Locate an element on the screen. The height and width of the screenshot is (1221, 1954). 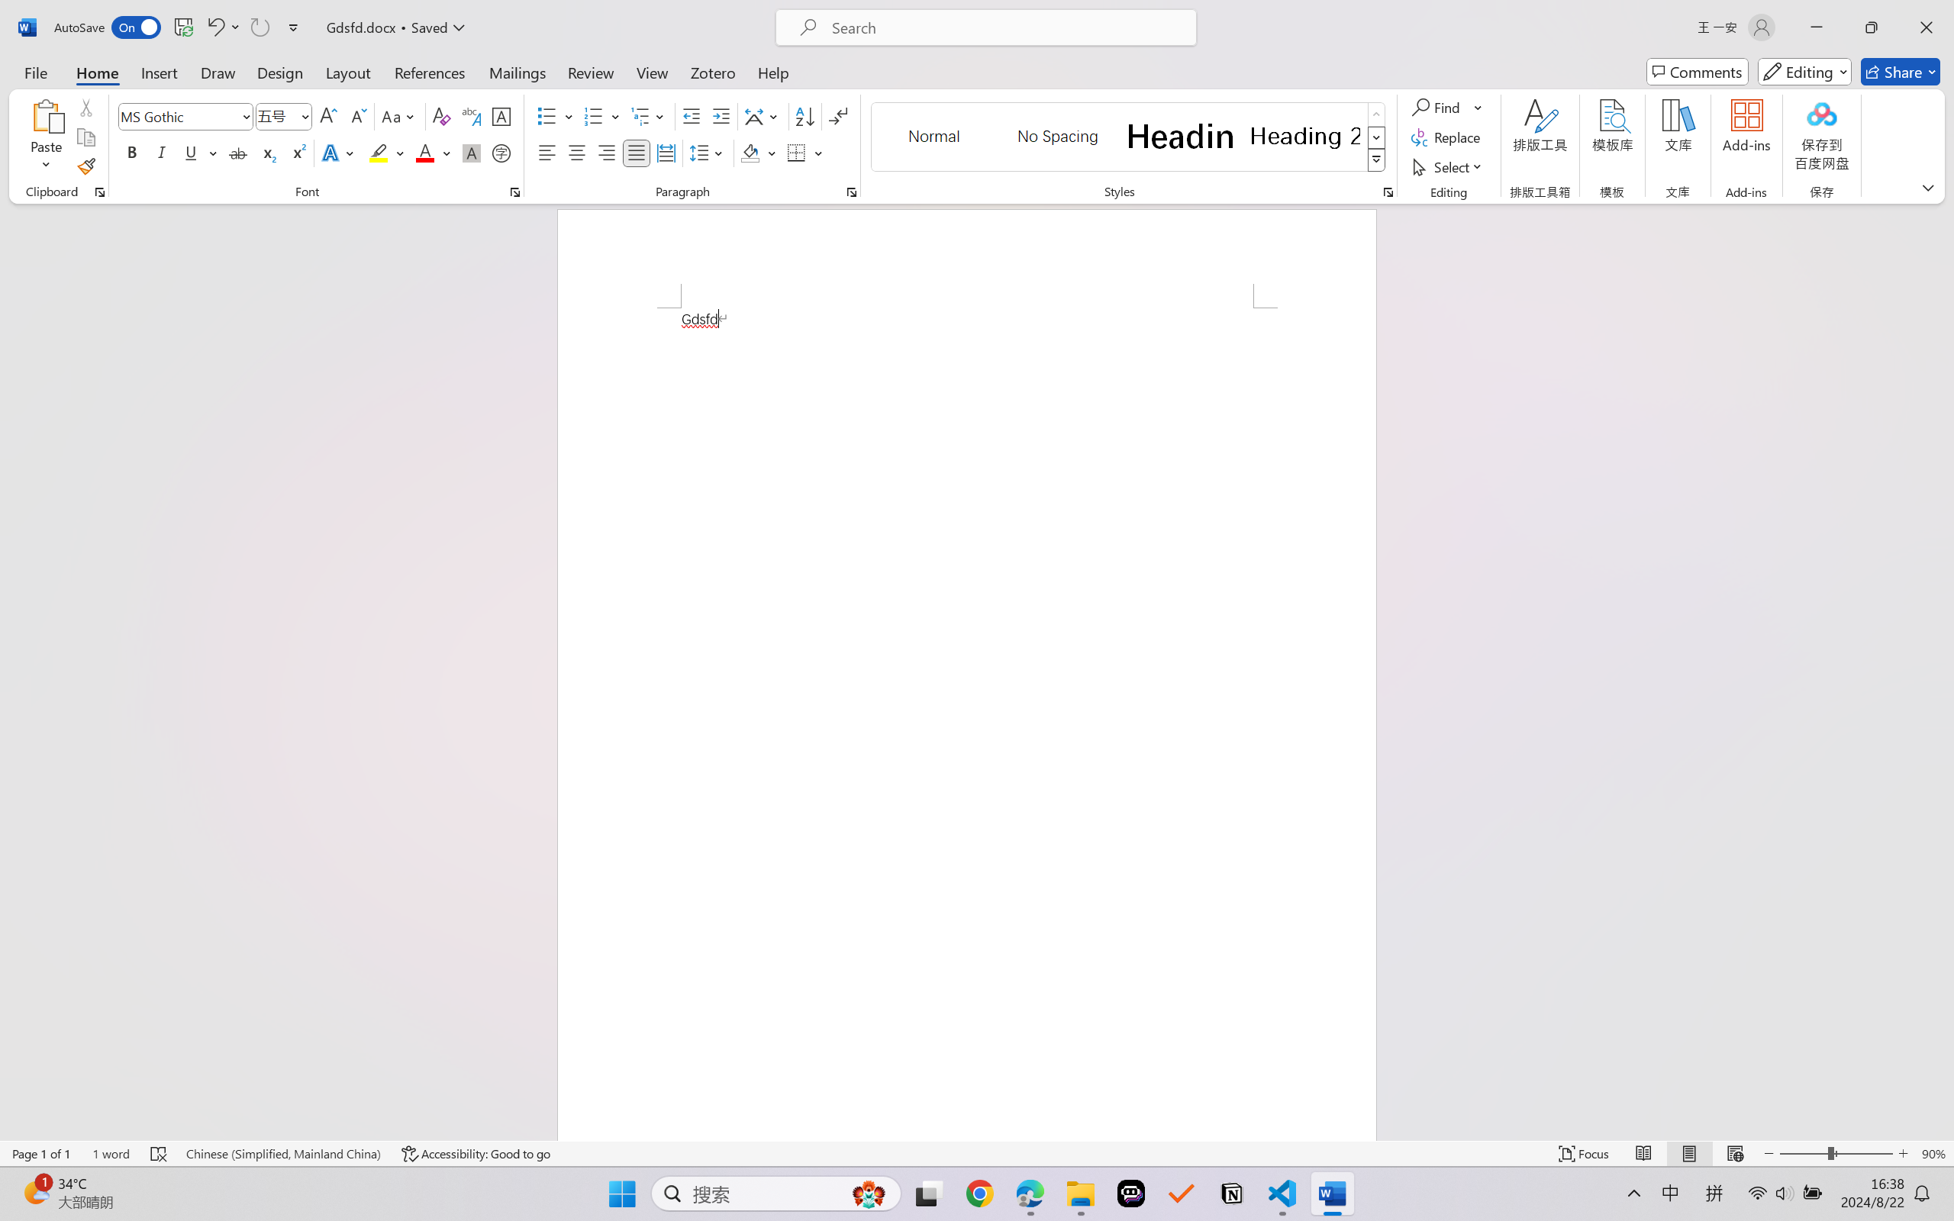
Shading RGB(0, 0, 0) is located at coordinates (750, 153).